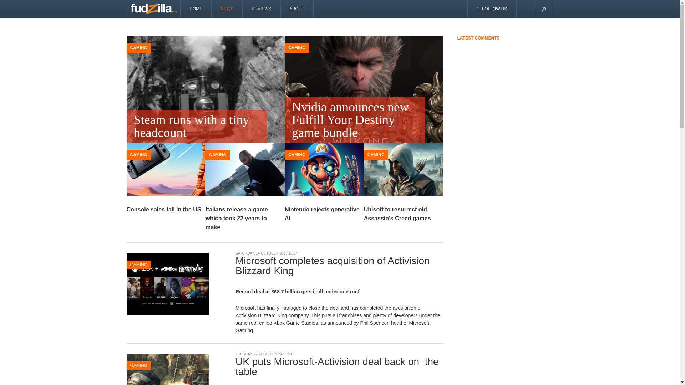  I want to click on FOLLOW US, so click(492, 9).